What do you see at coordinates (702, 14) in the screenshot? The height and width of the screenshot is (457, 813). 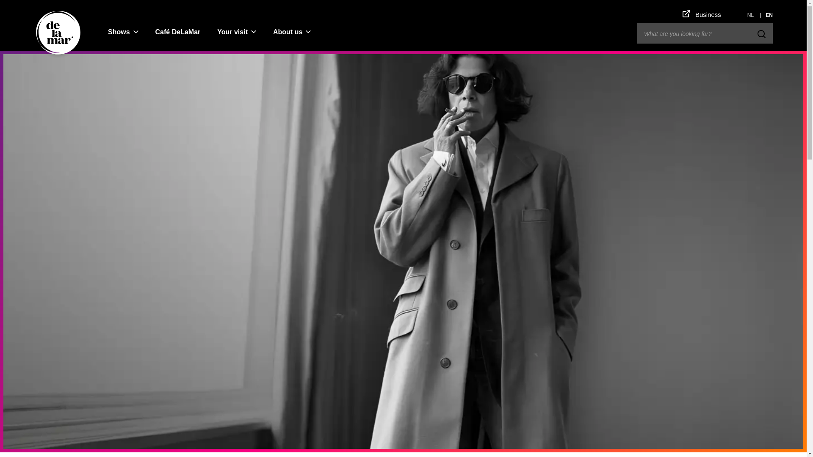 I see `Business` at bounding box center [702, 14].